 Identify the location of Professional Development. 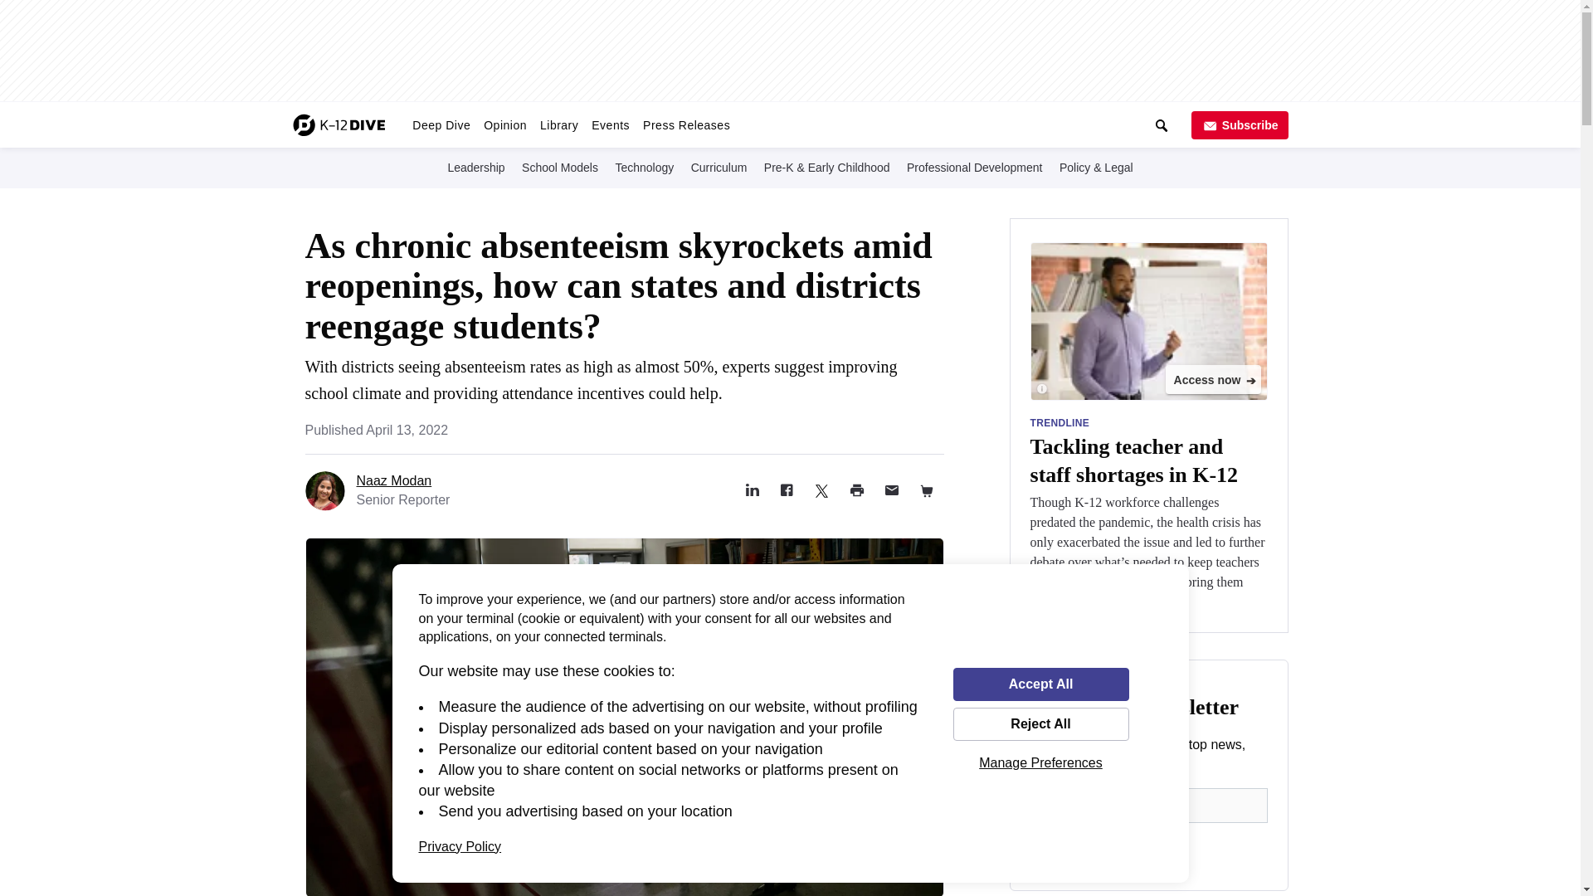
(974, 167).